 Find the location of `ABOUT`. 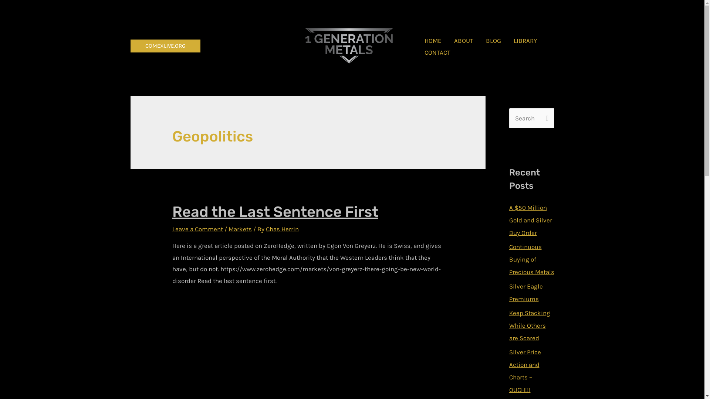

ABOUT is located at coordinates (464, 41).